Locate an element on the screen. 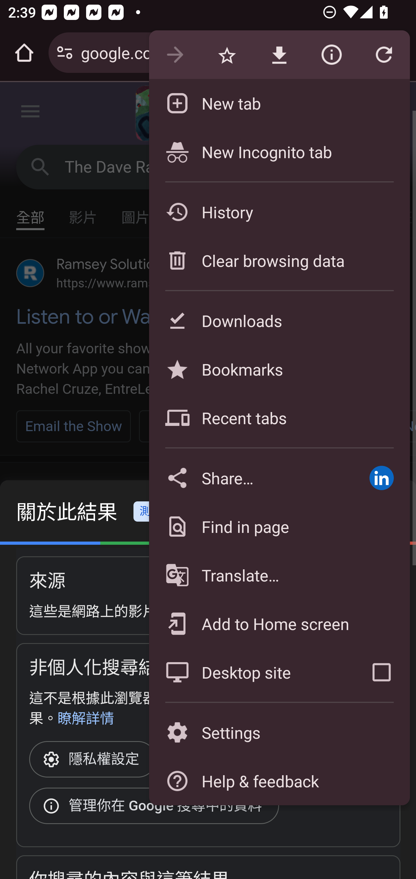 The height and width of the screenshot is (879, 416). Help & feedback is located at coordinates (279, 781).